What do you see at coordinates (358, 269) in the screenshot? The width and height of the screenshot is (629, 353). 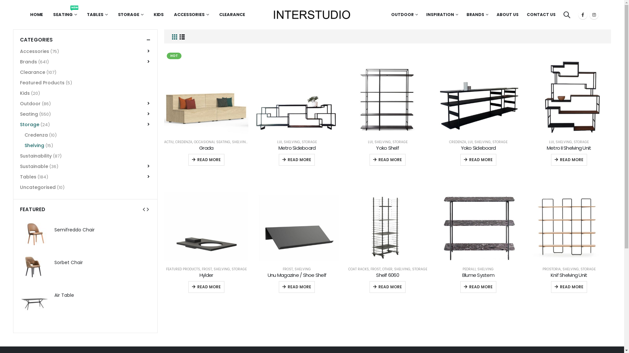 I see `COAT RACKS` at bounding box center [358, 269].